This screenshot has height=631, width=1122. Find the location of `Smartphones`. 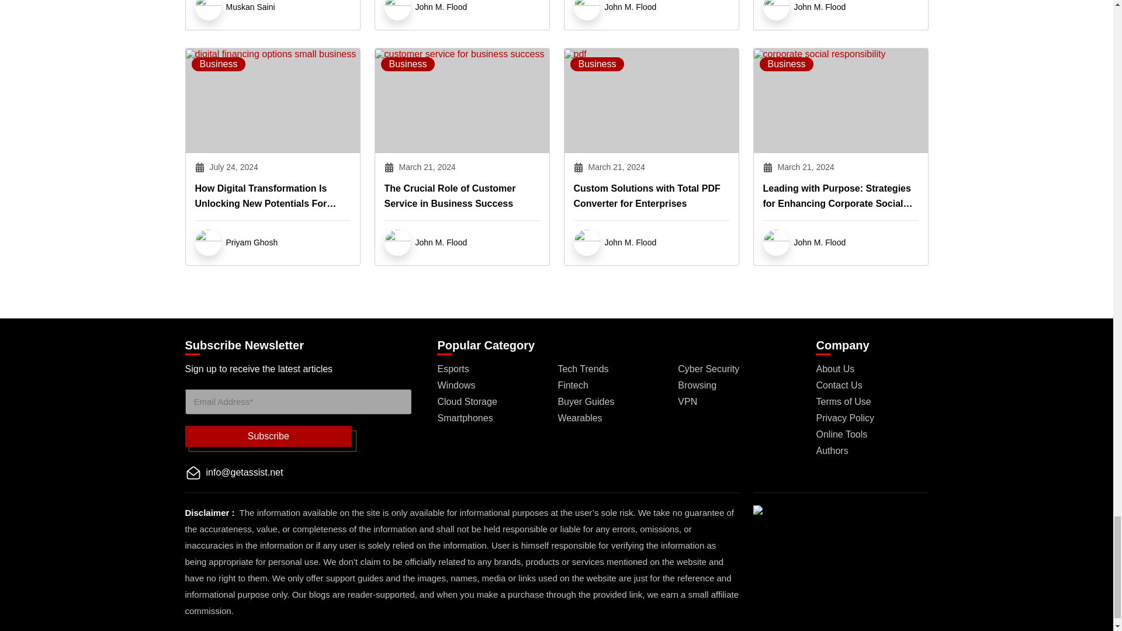

Smartphones is located at coordinates (465, 418).